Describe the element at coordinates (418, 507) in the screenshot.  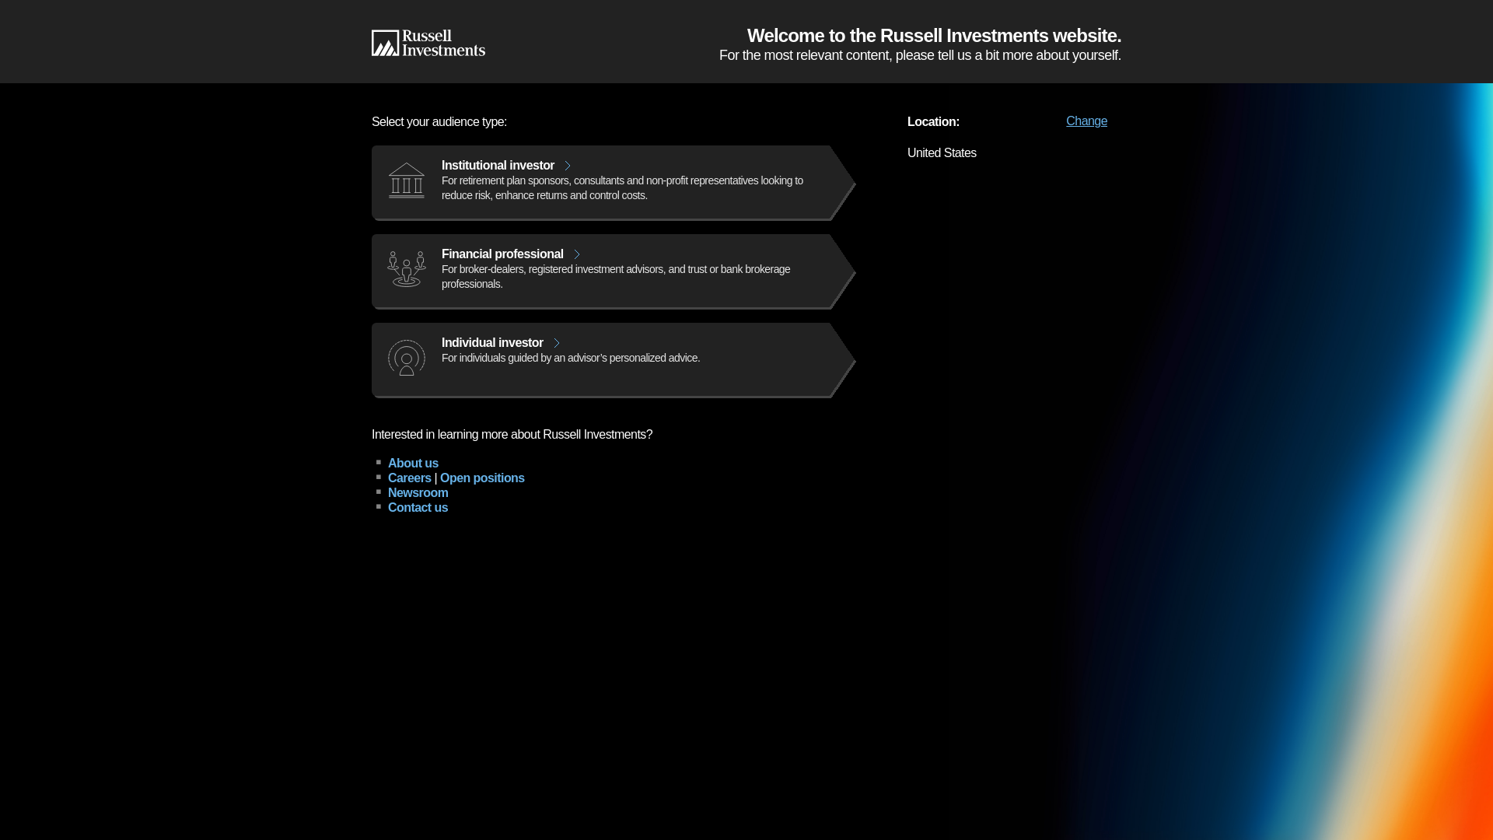
I see `Contact us` at that location.